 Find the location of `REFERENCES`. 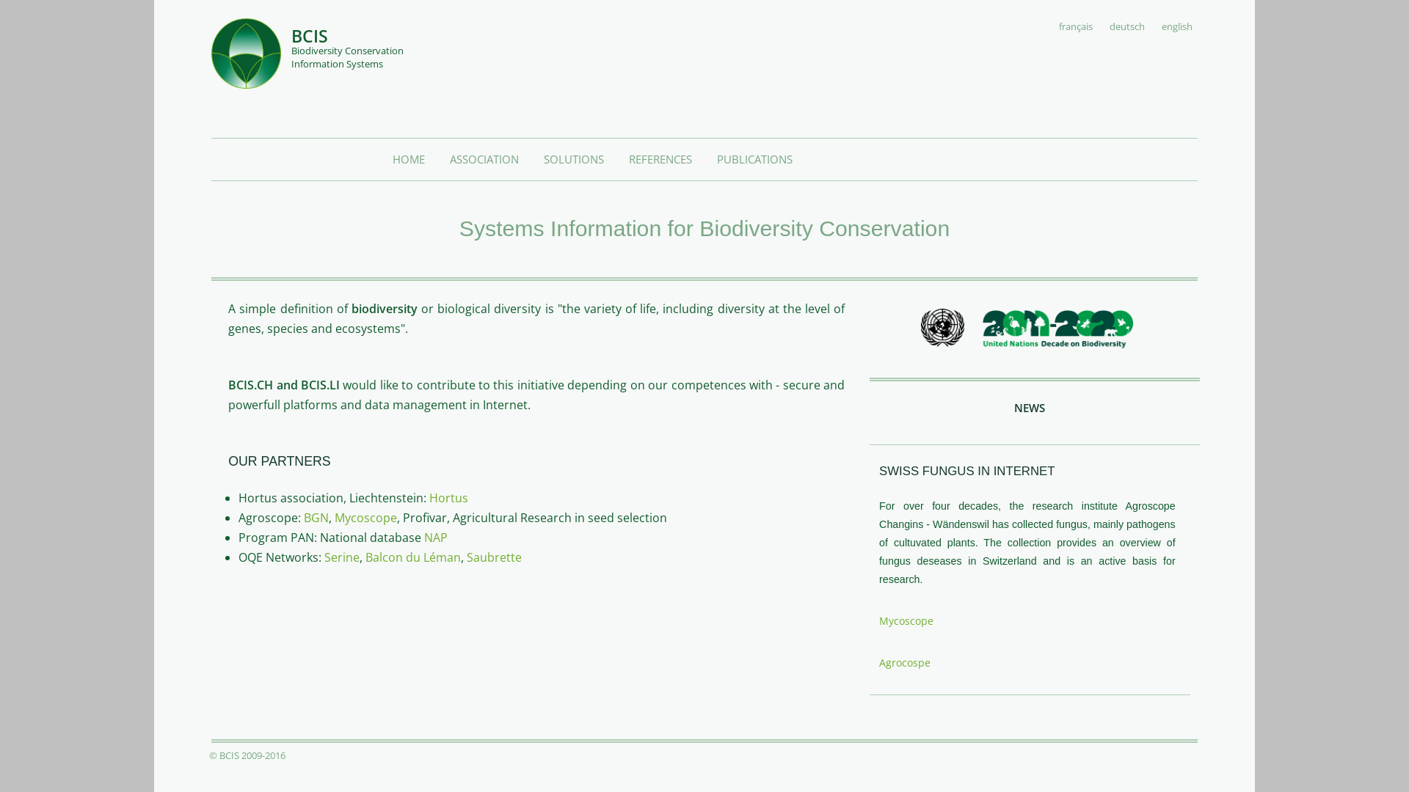

REFERENCES is located at coordinates (660, 160).